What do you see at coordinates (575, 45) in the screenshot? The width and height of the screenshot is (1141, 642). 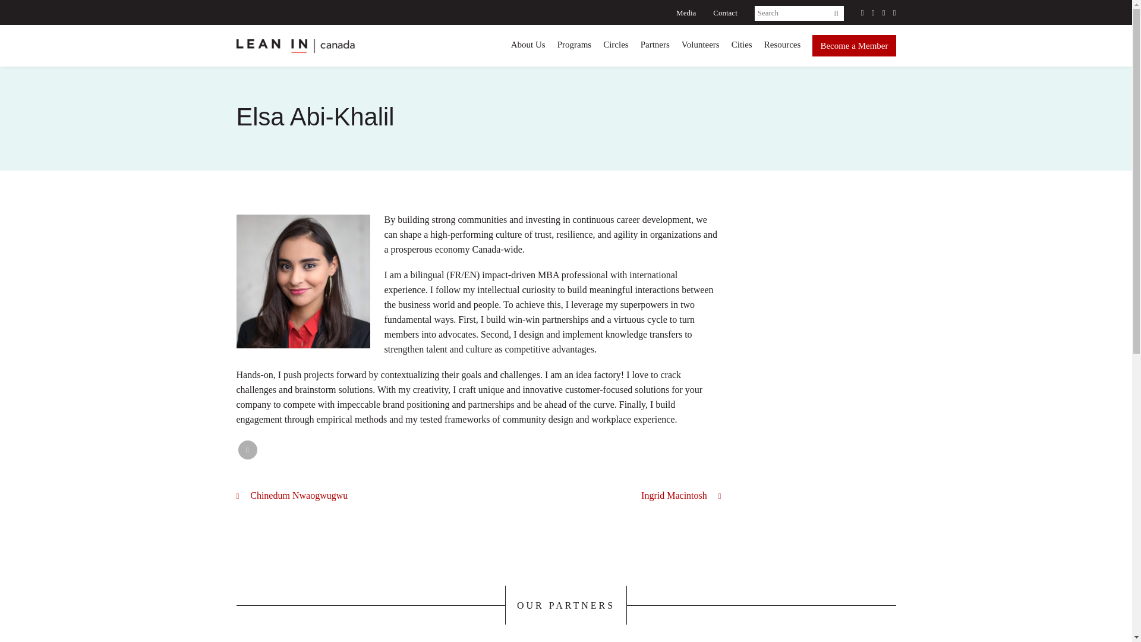 I see `Programs` at bounding box center [575, 45].